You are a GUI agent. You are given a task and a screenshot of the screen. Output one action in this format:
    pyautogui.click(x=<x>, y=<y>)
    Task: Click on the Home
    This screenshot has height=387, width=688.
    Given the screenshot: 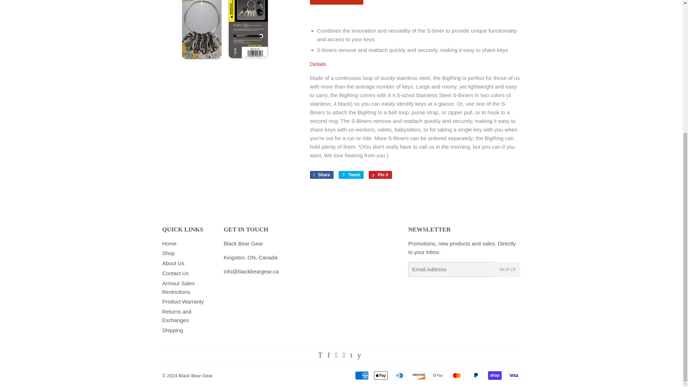 What is the action you would take?
    pyautogui.click(x=169, y=243)
    